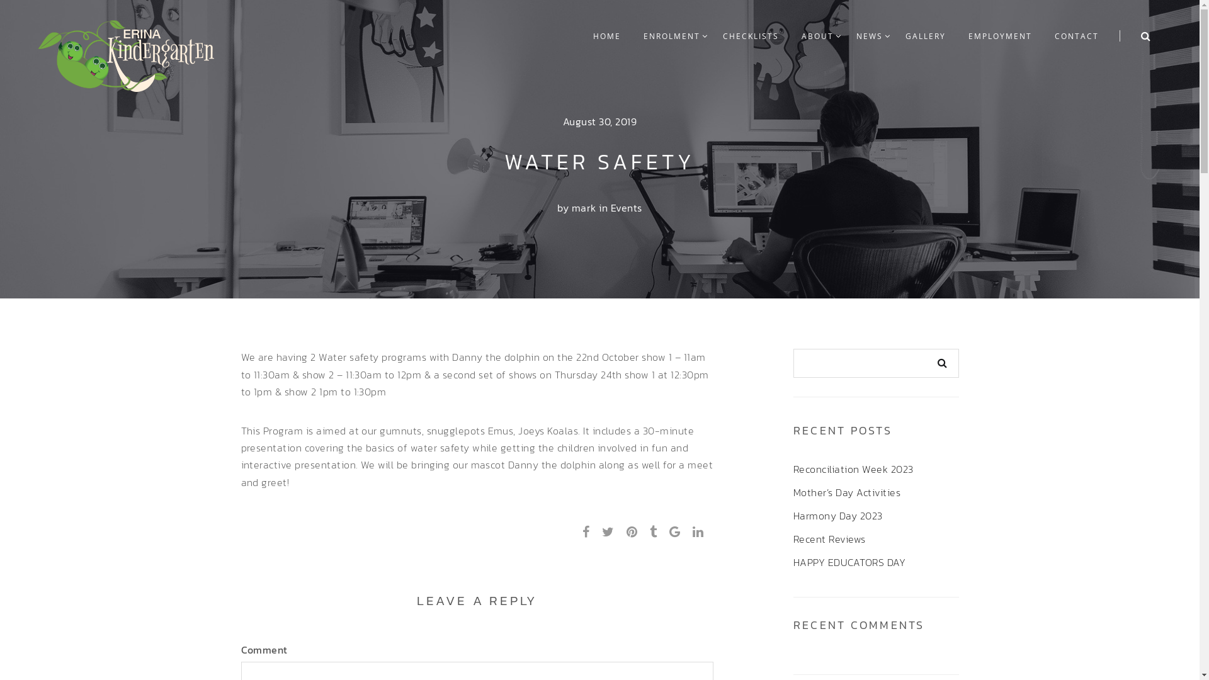 The image size is (1209, 680). Describe the element at coordinates (838, 516) in the screenshot. I see `Harmony Day 2023` at that location.